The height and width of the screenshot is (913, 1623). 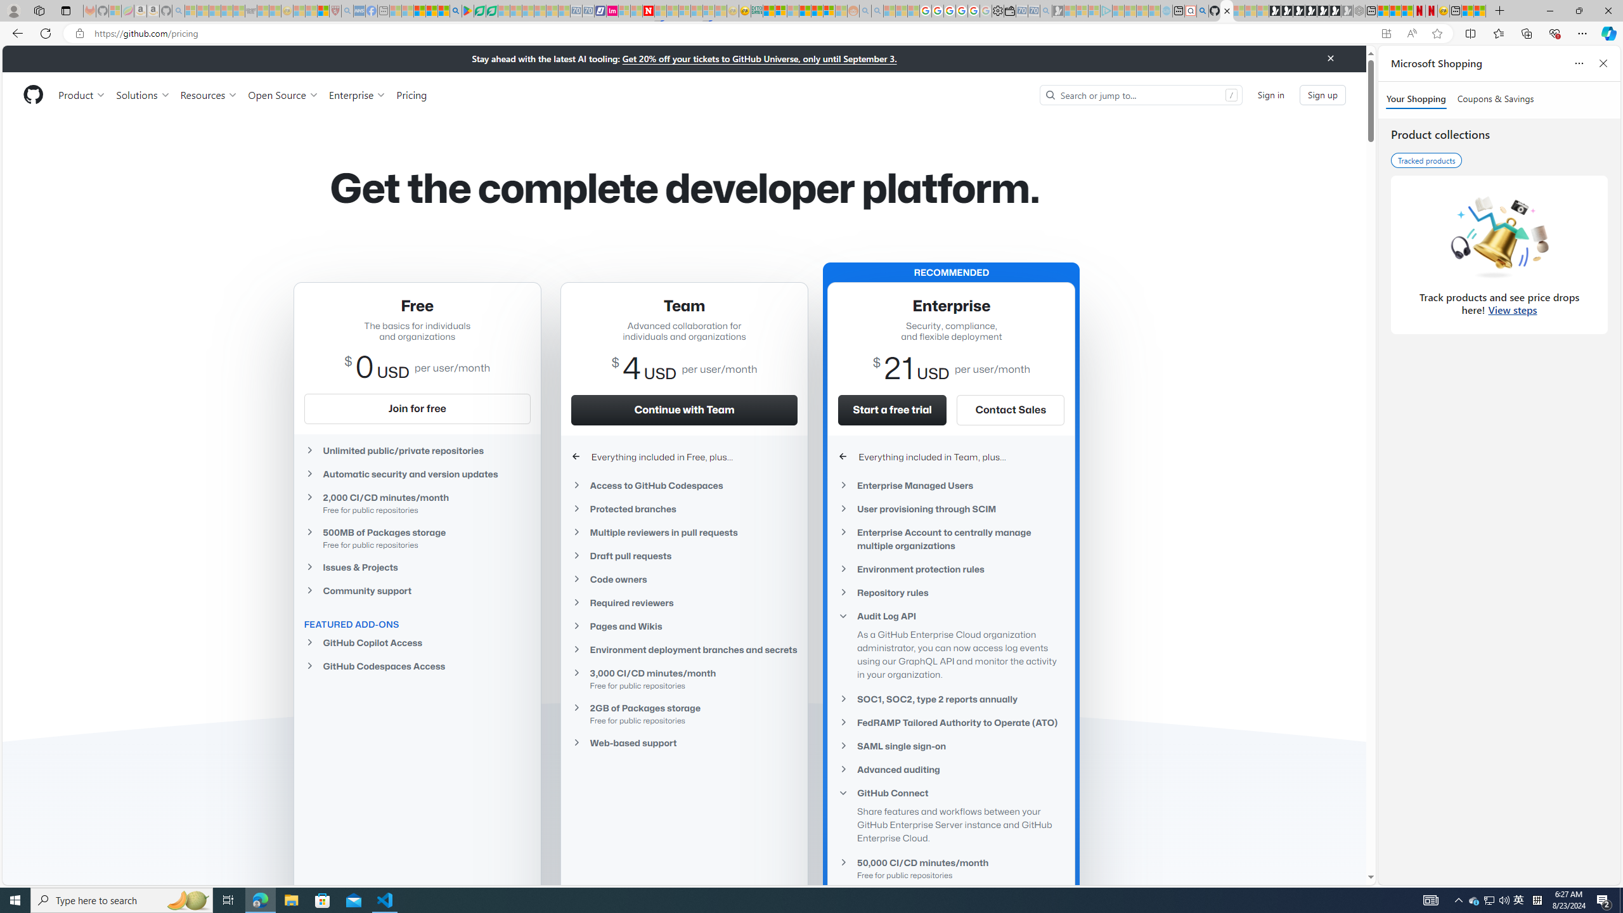 What do you see at coordinates (417, 666) in the screenshot?
I see `GitHub Codespaces Access` at bounding box center [417, 666].